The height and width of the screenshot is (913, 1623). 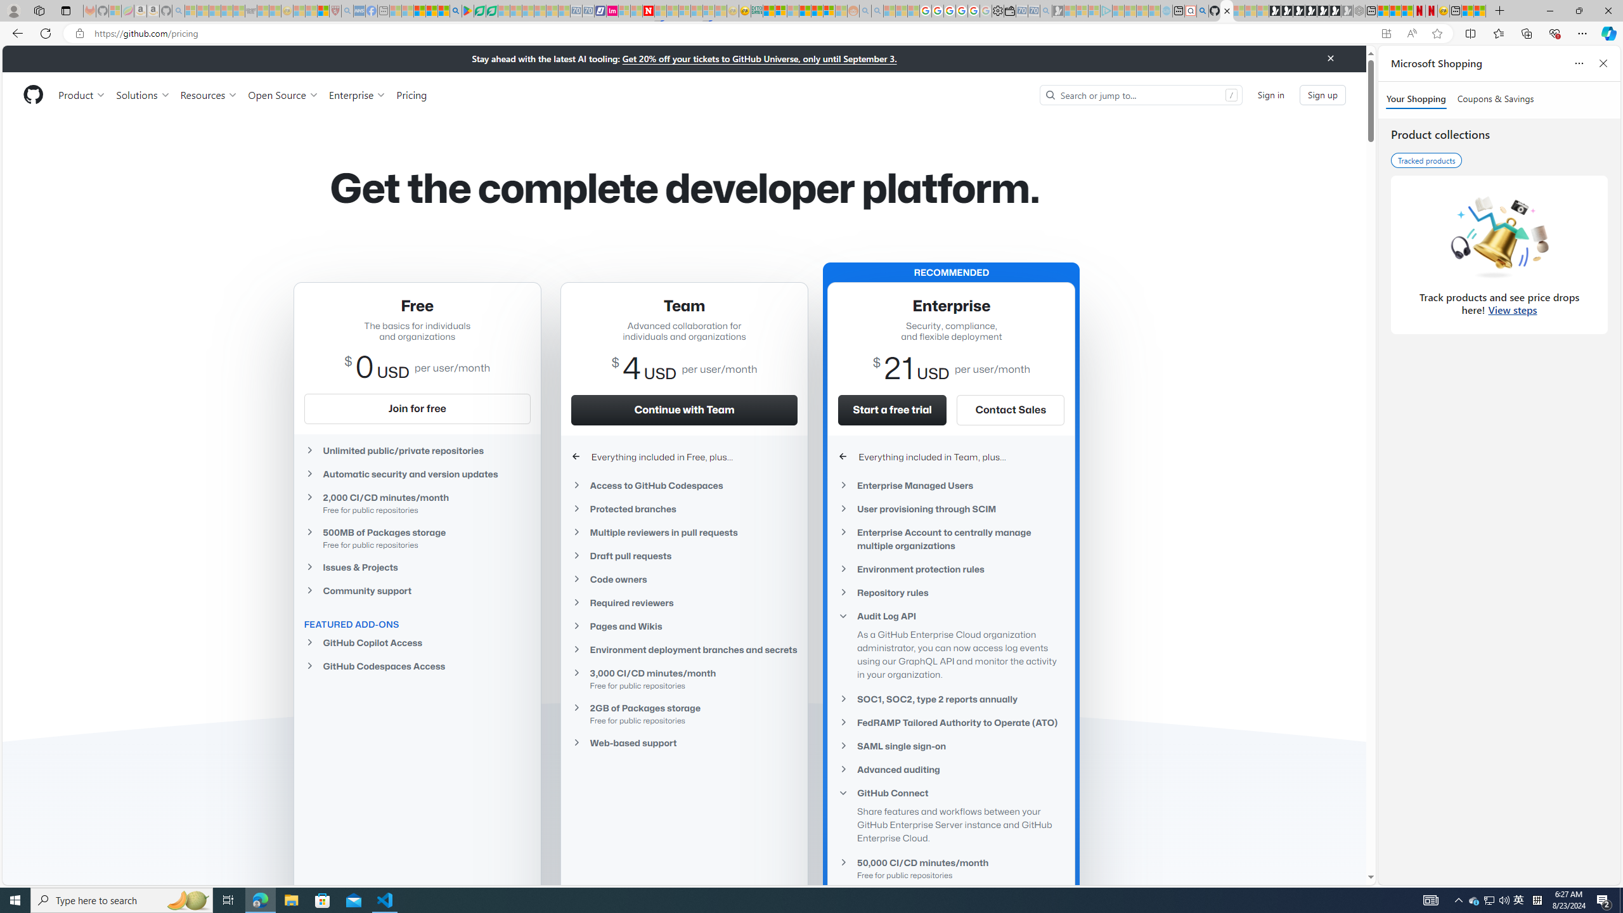 What do you see at coordinates (417, 666) in the screenshot?
I see `GitHub Codespaces Access` at bounding box center [417, 666].